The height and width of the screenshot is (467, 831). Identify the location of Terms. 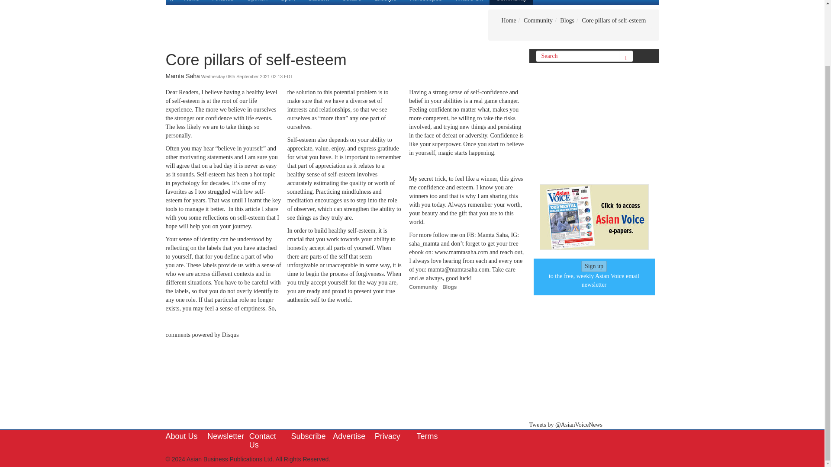
(427, 436).